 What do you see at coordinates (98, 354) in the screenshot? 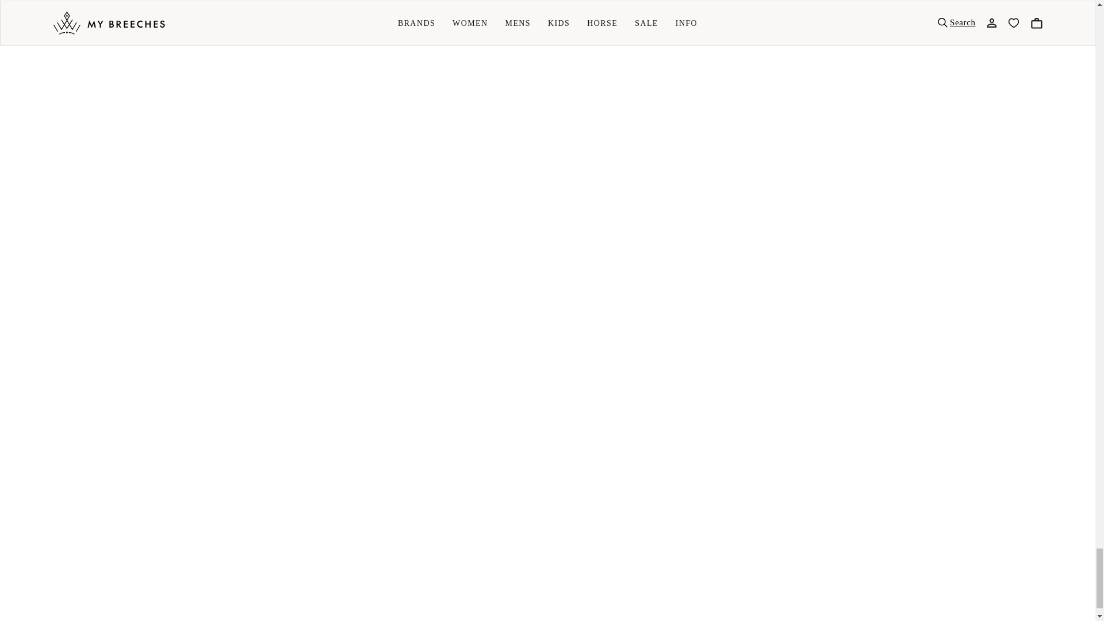
I see `My Breeches on Twitter` at bounding box center [98, 354].